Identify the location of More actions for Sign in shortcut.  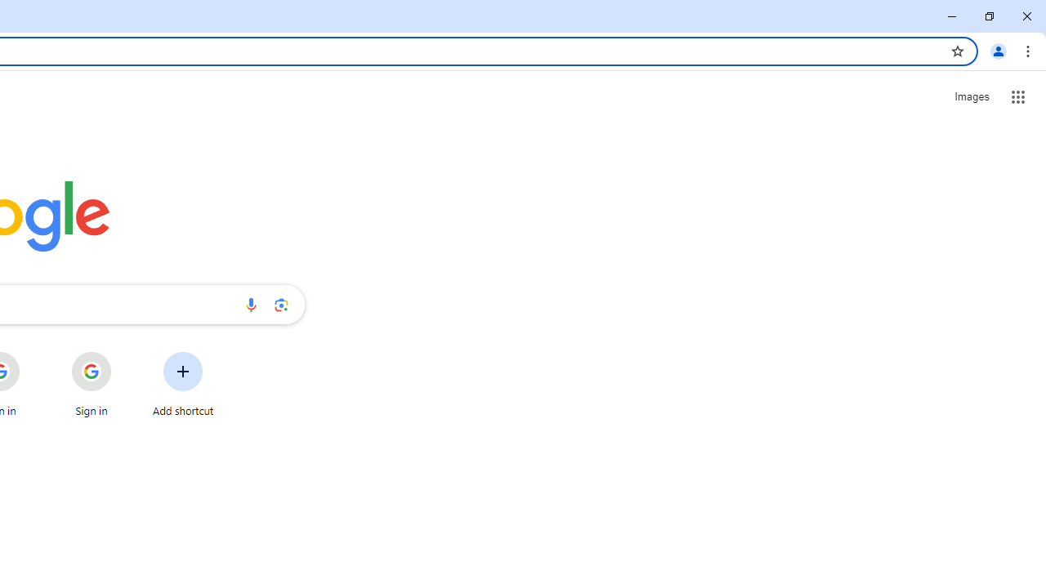
(124, 354).